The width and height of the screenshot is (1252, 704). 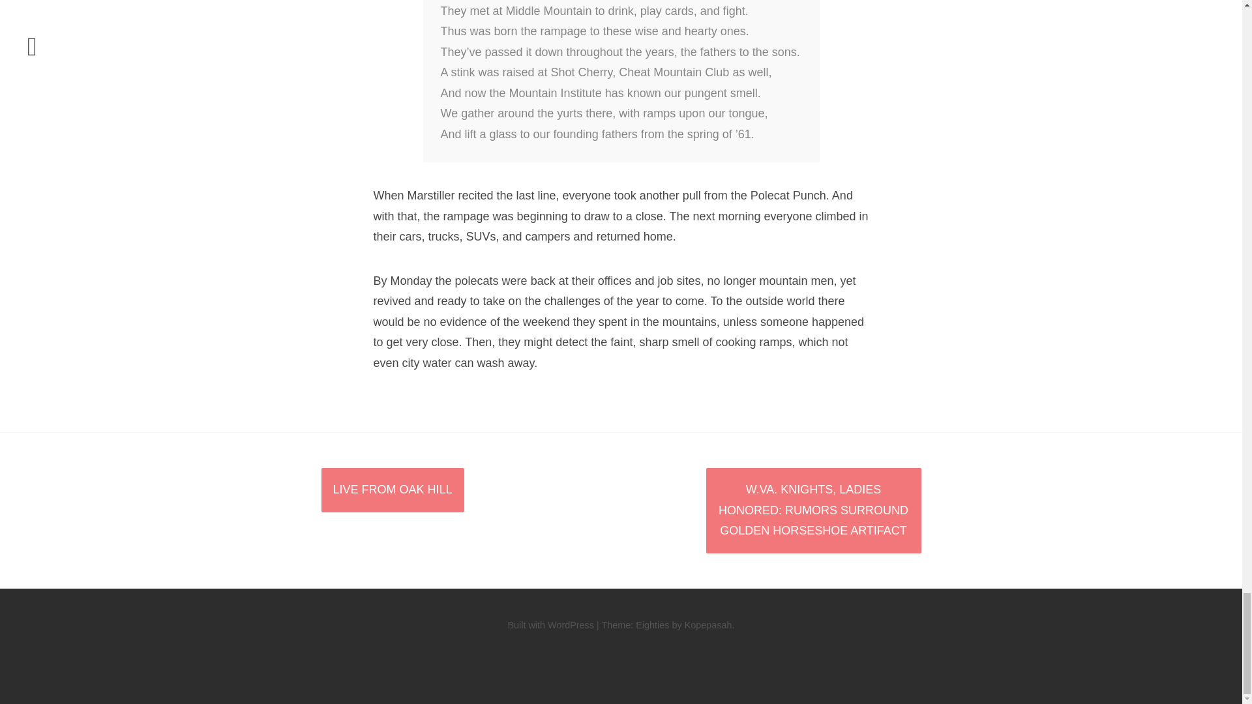 I want to click on LIVE FROM OAK HILL, so click(x=391, y=490).